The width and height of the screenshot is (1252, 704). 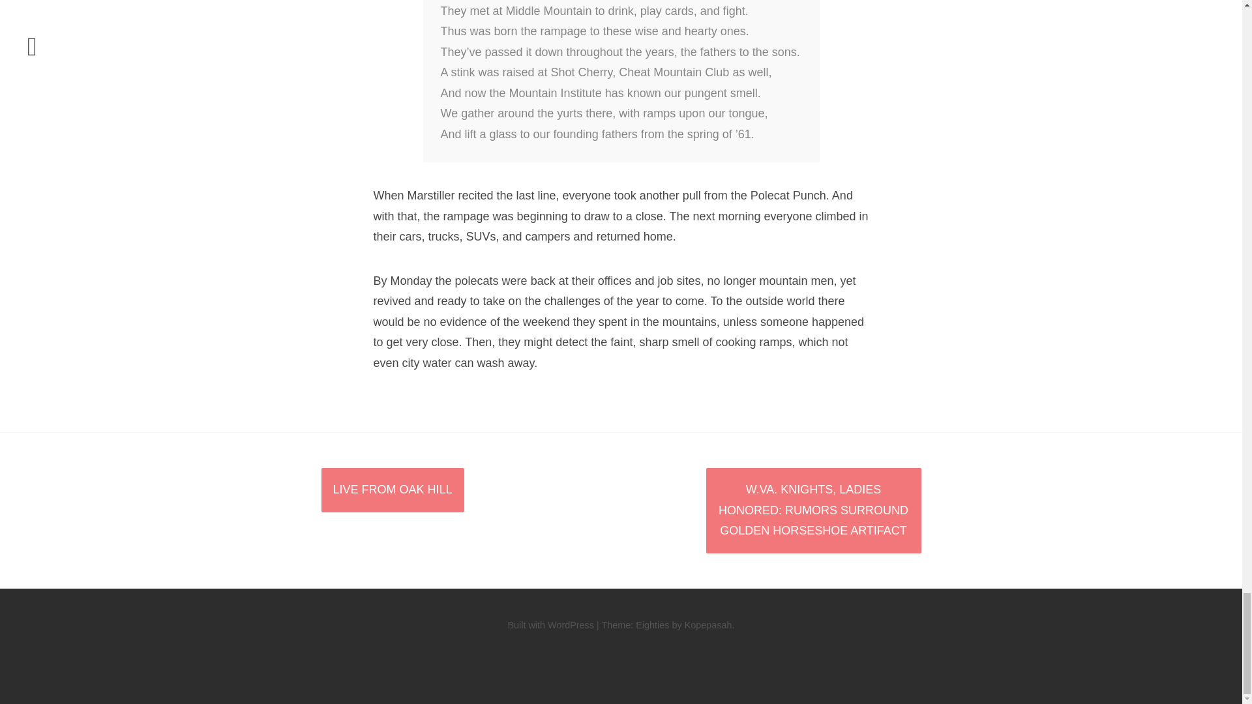 I want to click on LIVE FROM OAK HILL, so click(x=391, y=490).